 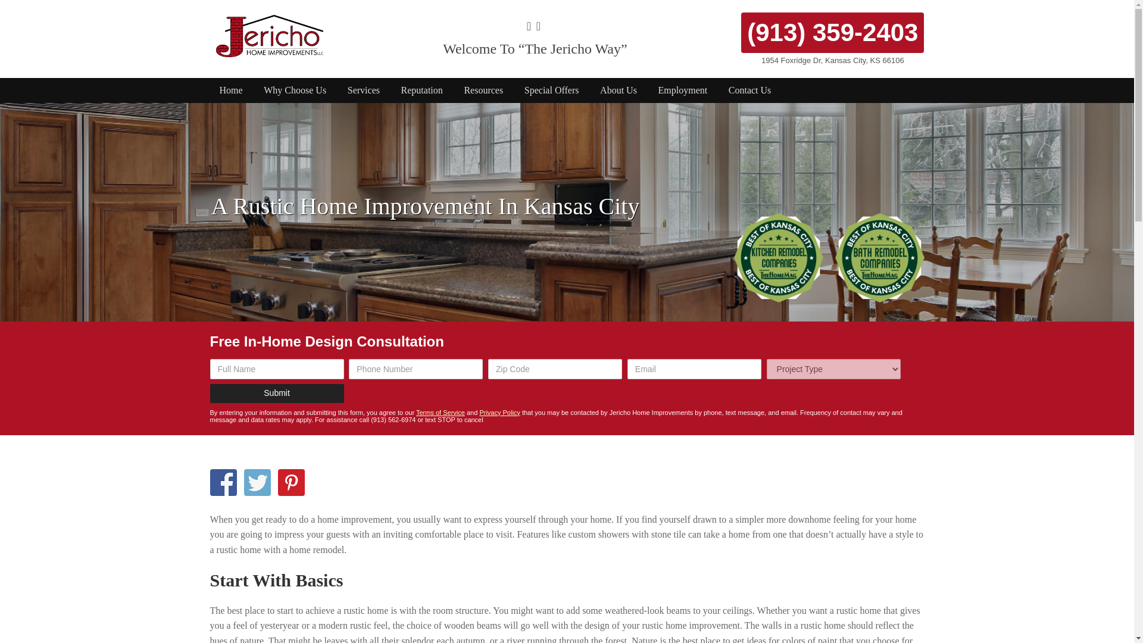 What do you see at coordinates (295, 90) in the screenshot?
I see `Why Choose Us` at bounding box center [295, 90].